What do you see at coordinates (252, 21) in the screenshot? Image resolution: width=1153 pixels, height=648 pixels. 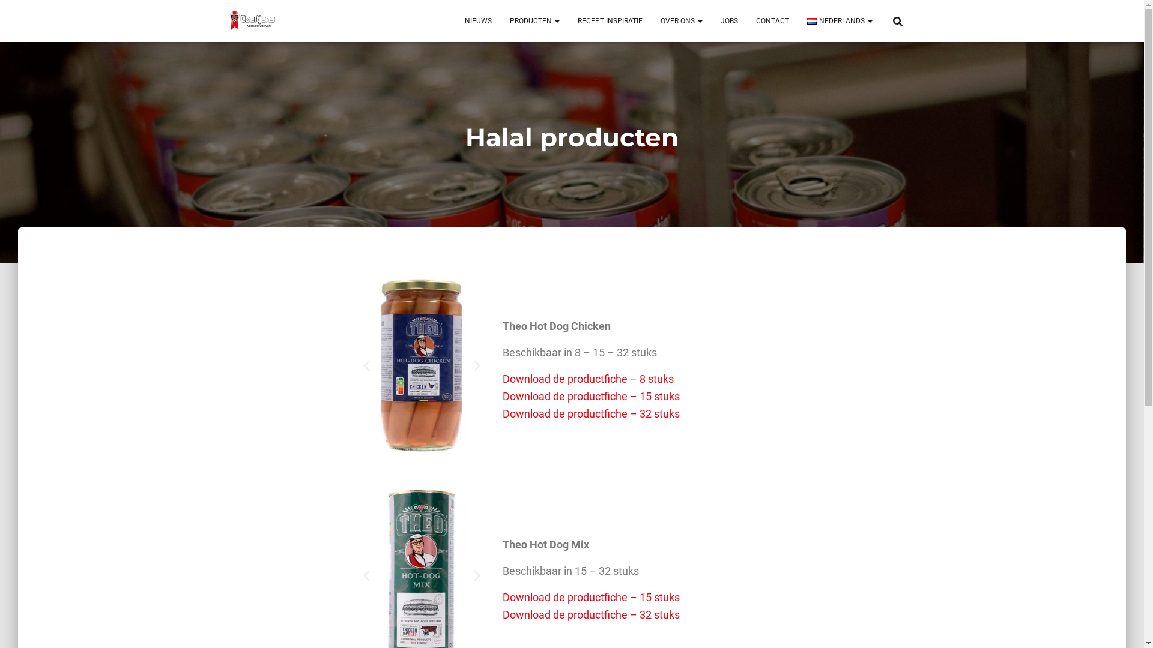 I see `Coertjens International` at bounding box center [252, 21].